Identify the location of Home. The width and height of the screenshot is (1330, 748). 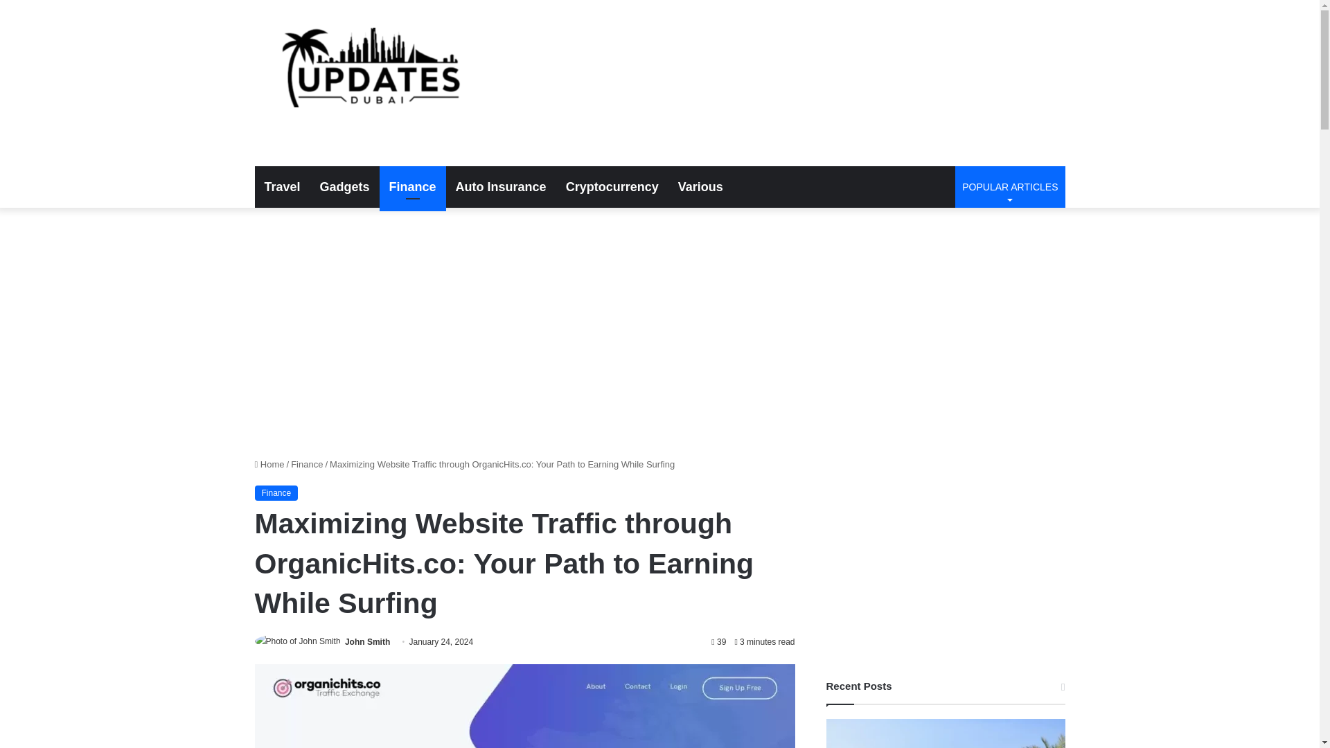
(269, 464).